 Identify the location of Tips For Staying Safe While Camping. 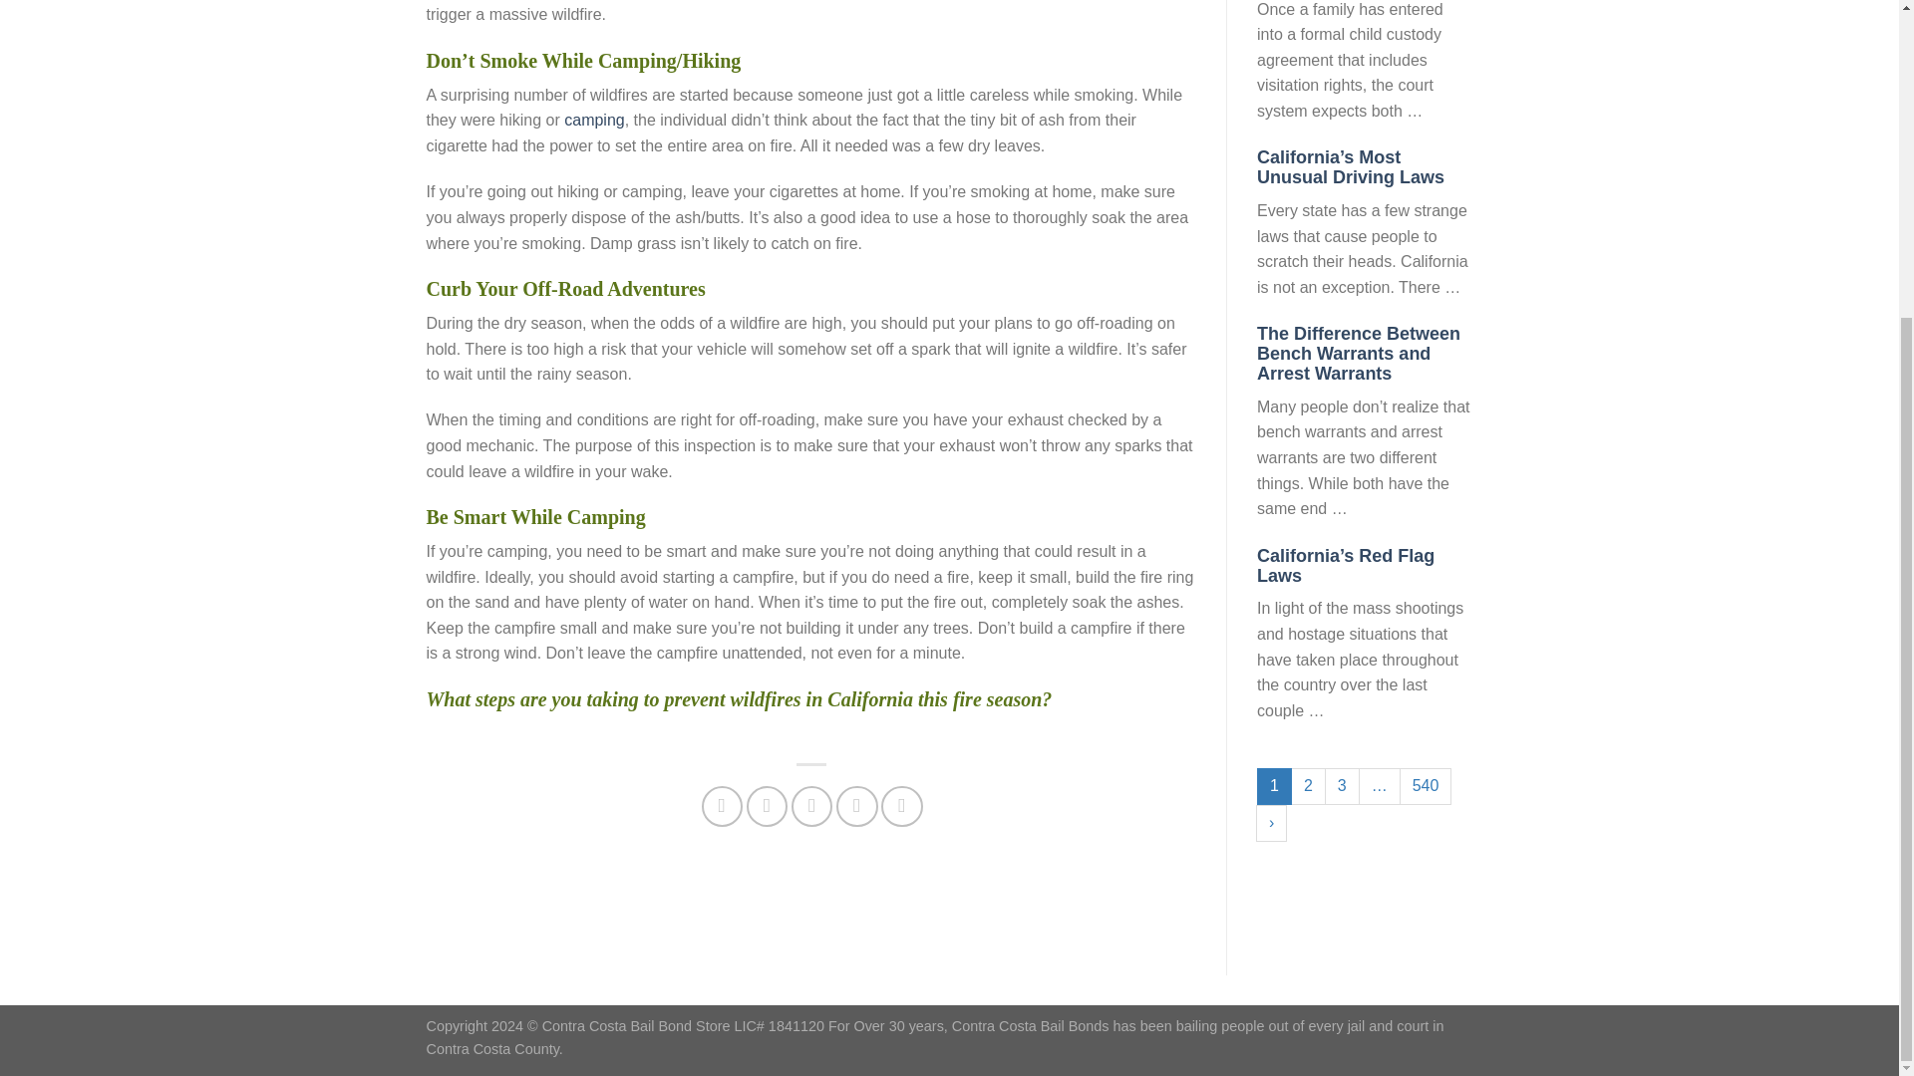
(594, 120).